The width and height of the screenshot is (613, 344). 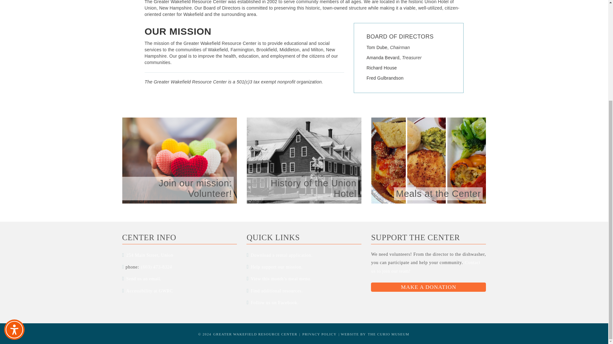 I want to click on Accessibility Menu, so click(x=14, y=191).